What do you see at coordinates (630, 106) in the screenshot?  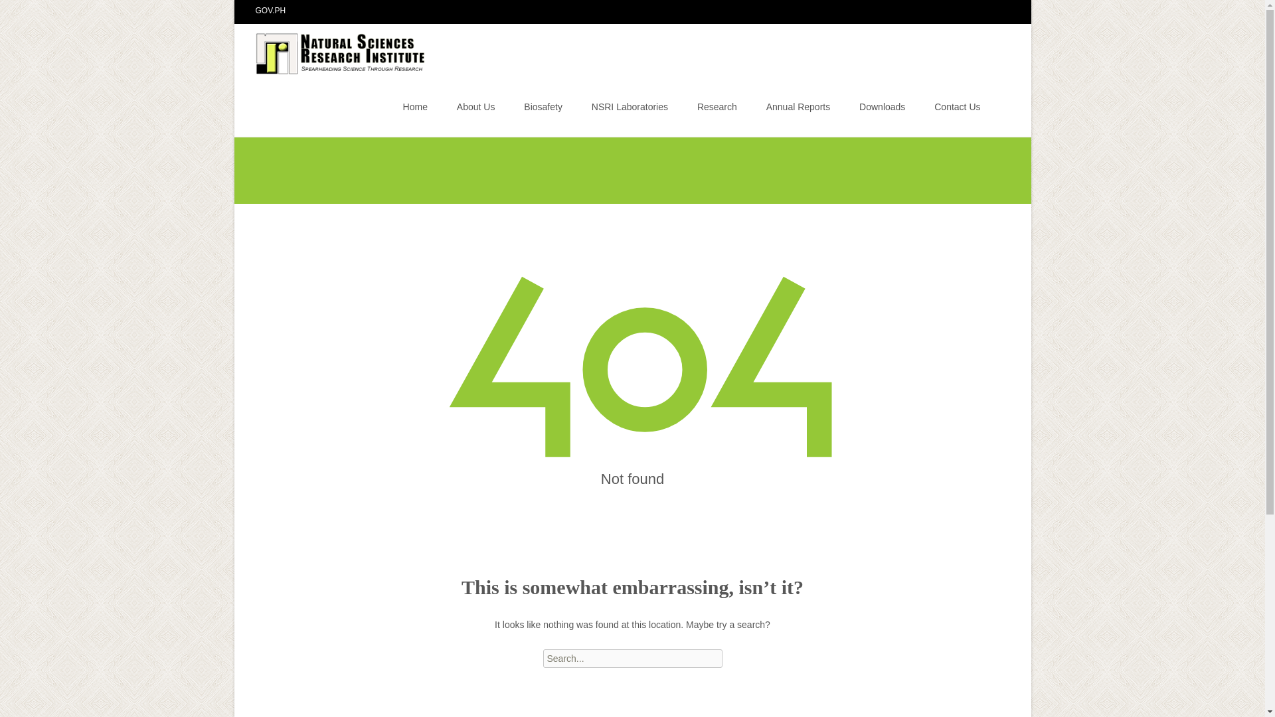 I see `NSRI Laboratories` at bounding box center [630, 106].